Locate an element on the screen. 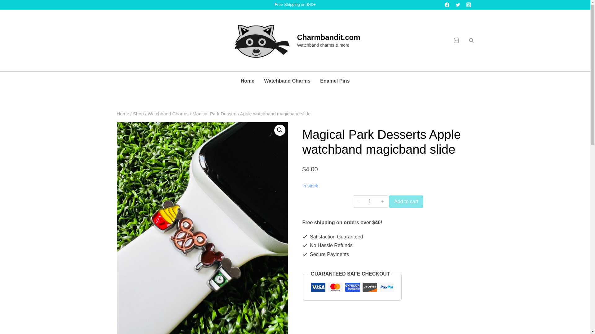 This screenshot has width=595, height=334. 1 is located at coordinates (370, 201).